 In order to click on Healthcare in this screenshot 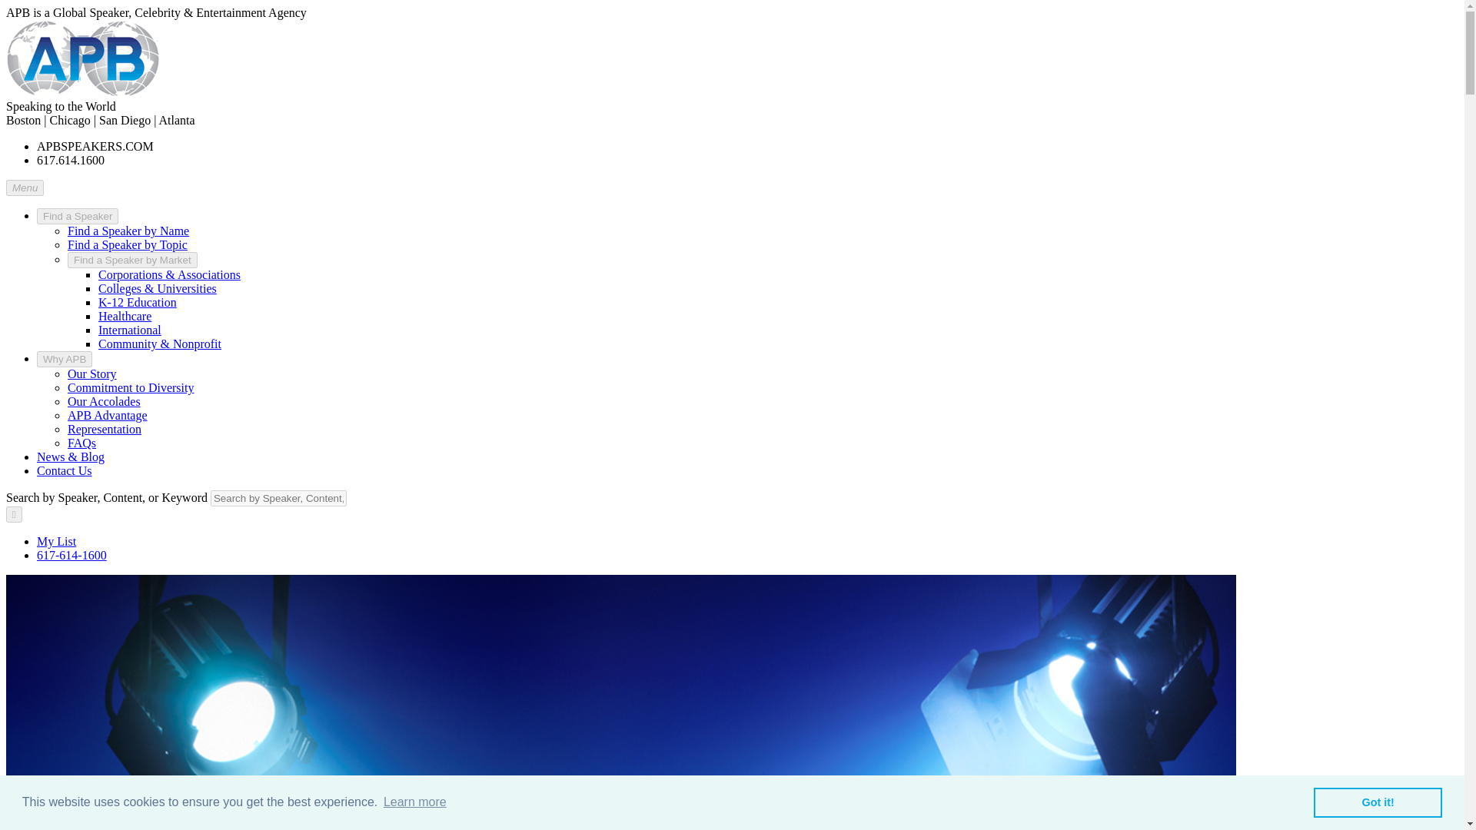, I will do `click(125, 316)`.